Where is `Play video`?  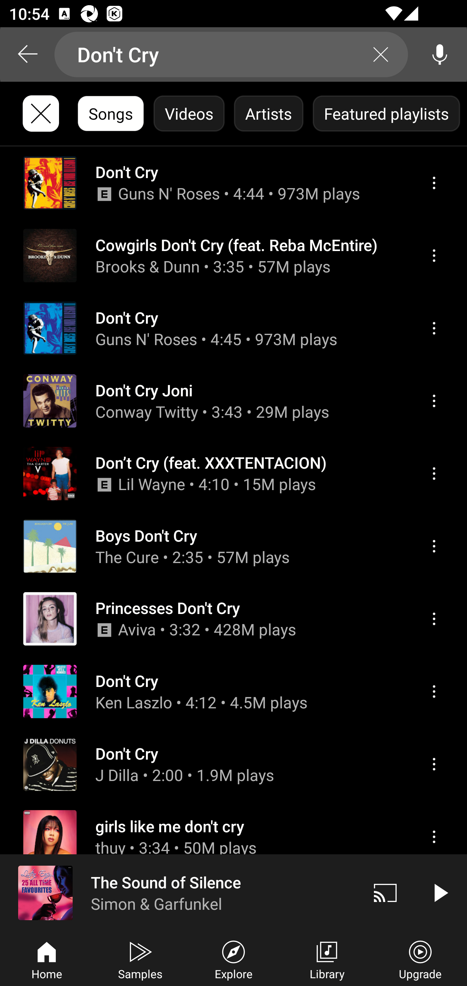 Play video is located at coordinates (440, 893).